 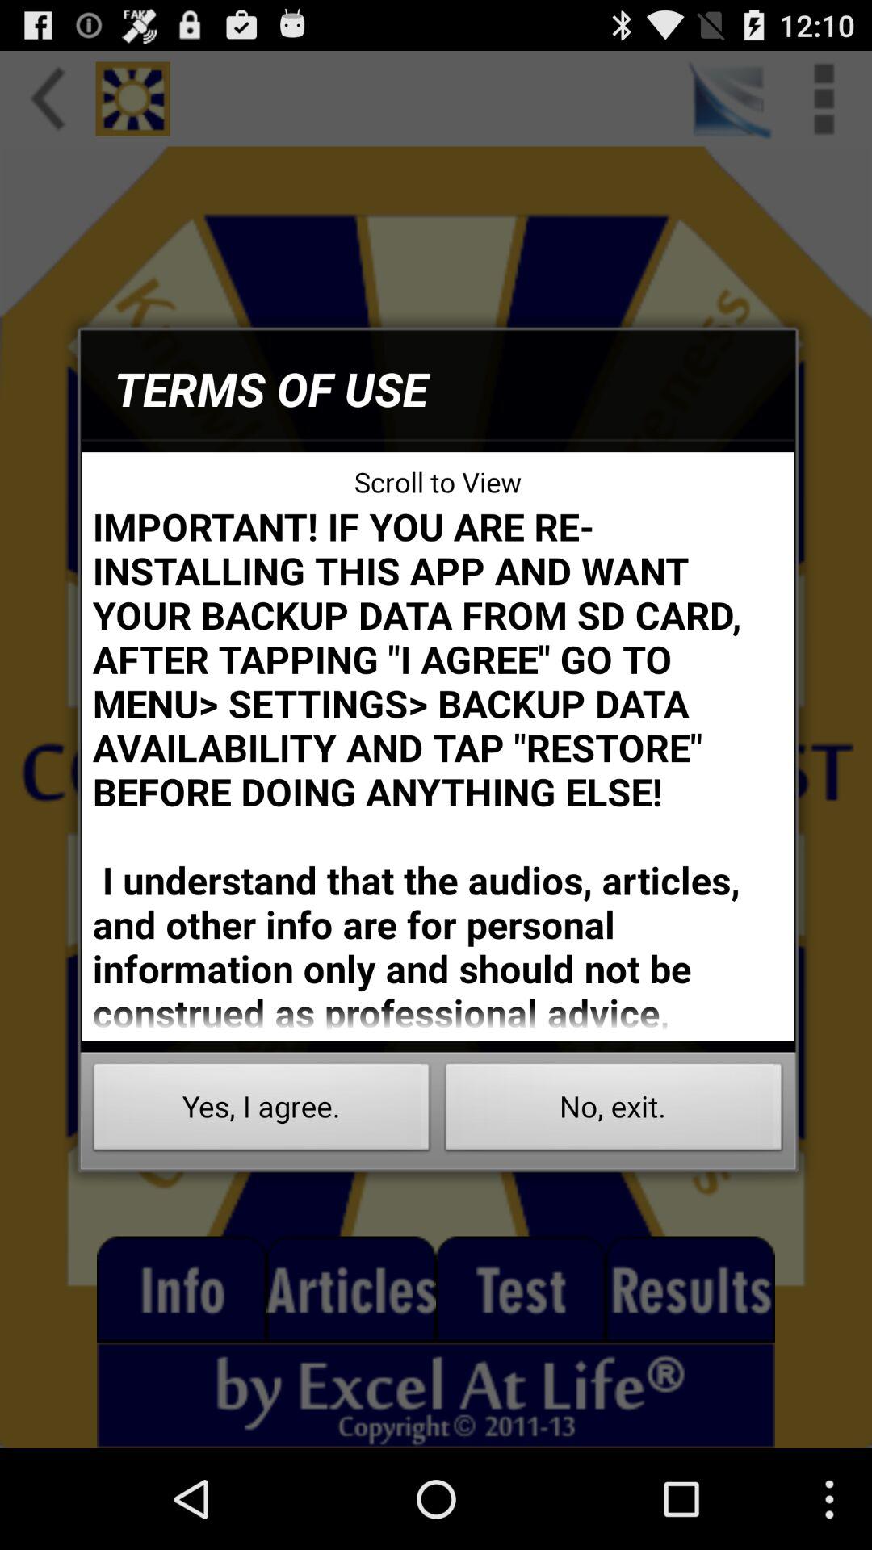 I want to click on launch the icon next to the yes, i agree., so click(x=614, y=1111).